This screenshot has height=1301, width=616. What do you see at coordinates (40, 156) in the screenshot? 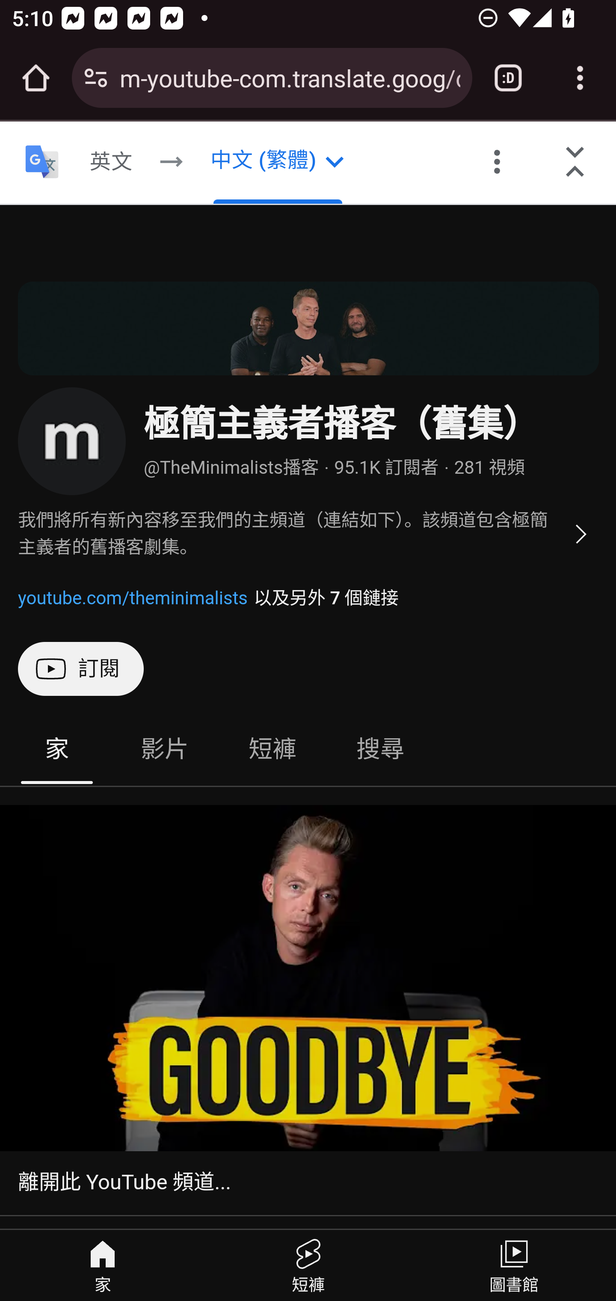
I see `Youtube` at bounding box center [40, 156].